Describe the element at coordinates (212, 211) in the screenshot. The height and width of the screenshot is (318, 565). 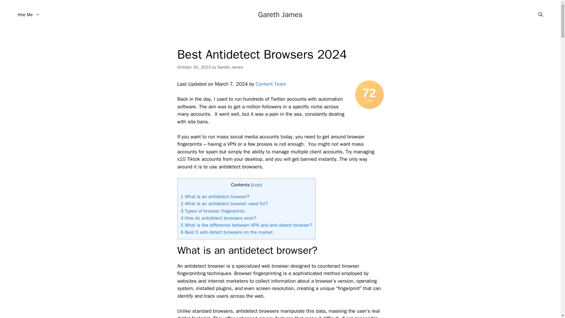
I see `3 Types of browser fingerprints` at that location.